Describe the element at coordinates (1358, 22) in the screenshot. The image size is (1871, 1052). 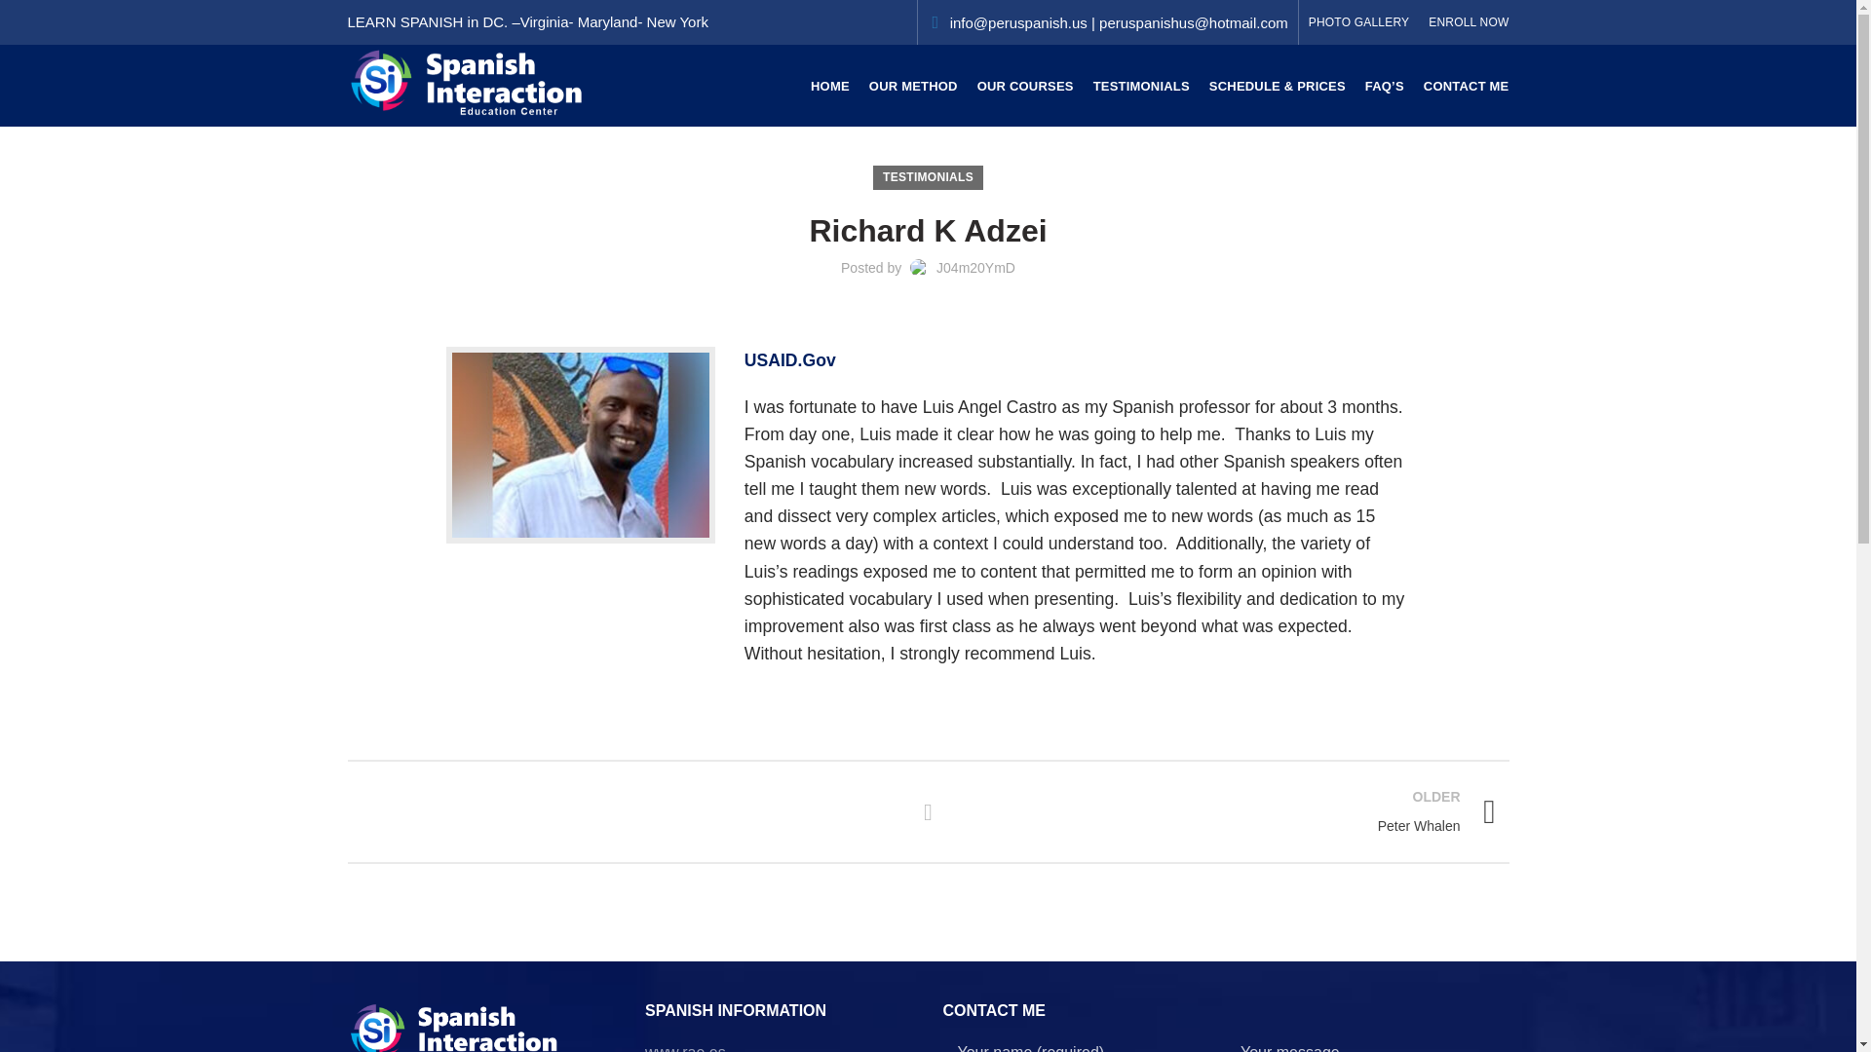
I see `TESTIMONIALS` at that location.